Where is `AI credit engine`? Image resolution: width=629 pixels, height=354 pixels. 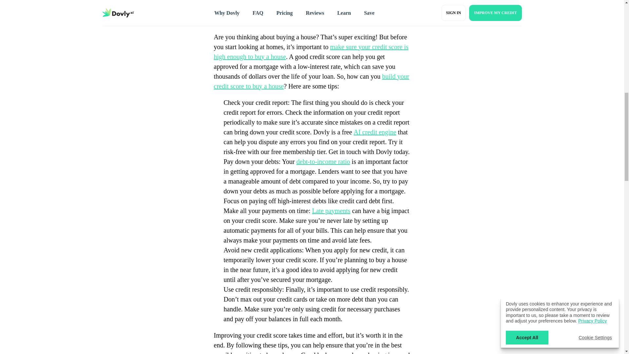
AI credit engine is located at coordinates (375, 132).